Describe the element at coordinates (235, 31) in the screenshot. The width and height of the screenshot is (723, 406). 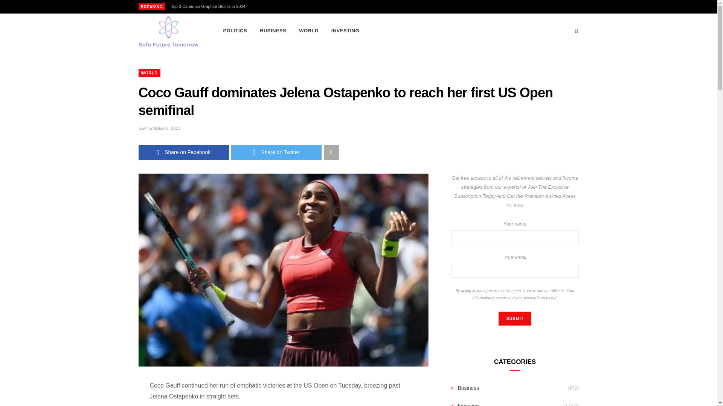
I see `POLITICS` at that location.